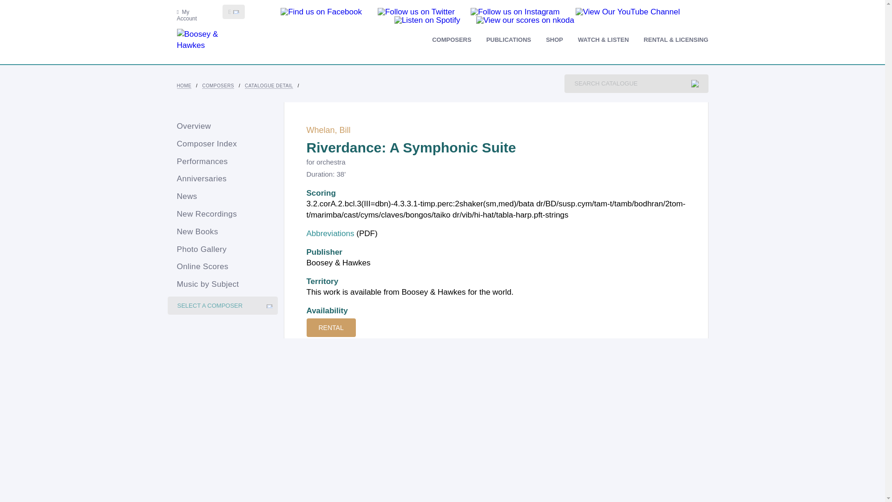 The image size is (892, 502). What do you see at coordinates (321, 11) in the screenshot?
I see `Find us on Facebook` at bounding box center [321, 11].